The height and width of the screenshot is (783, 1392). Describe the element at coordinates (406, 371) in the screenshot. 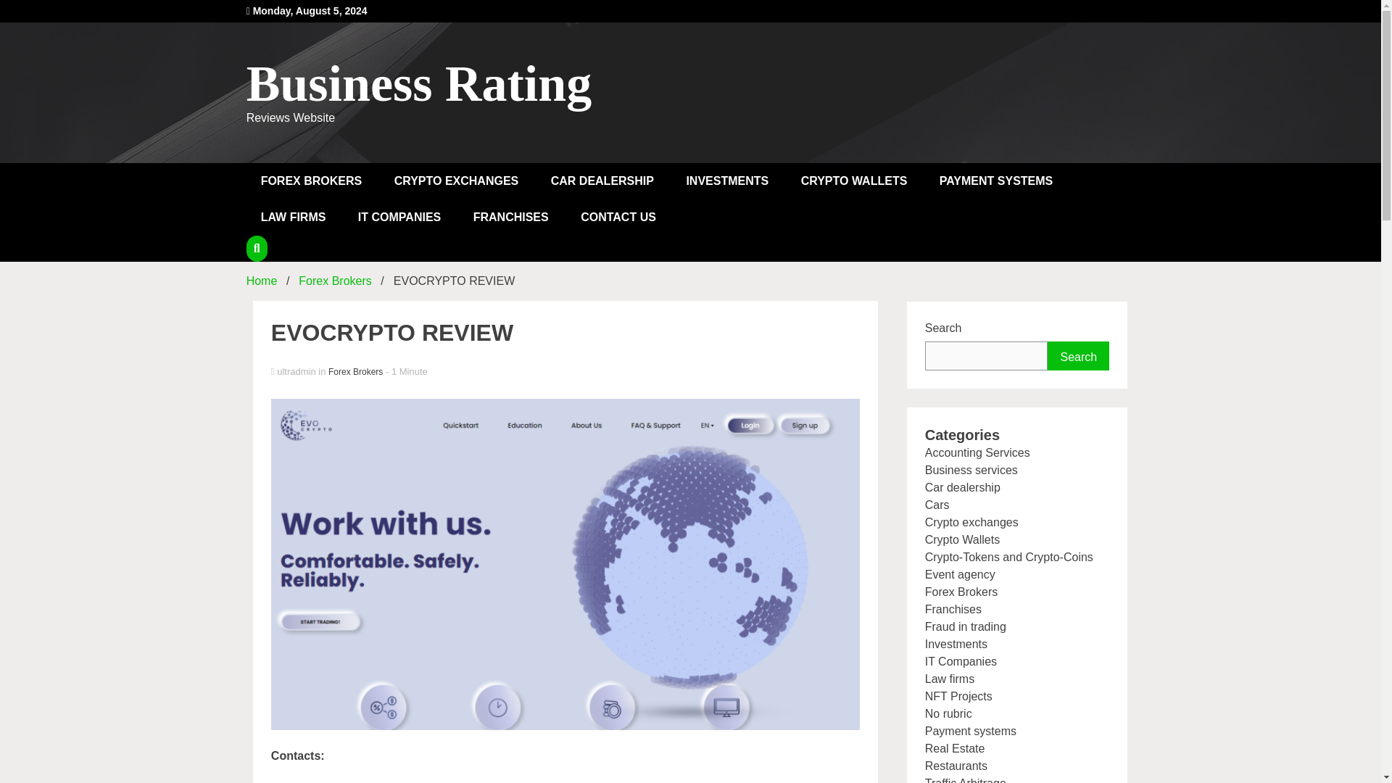

I see `Estimated Reading Time of Article` at that location.